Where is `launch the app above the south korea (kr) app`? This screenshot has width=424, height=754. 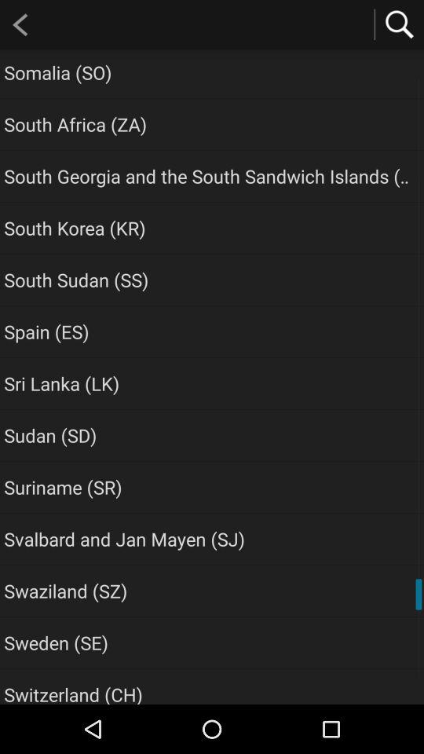 launch the app above the south korea (kr) app is located at coordinates (209, 176).